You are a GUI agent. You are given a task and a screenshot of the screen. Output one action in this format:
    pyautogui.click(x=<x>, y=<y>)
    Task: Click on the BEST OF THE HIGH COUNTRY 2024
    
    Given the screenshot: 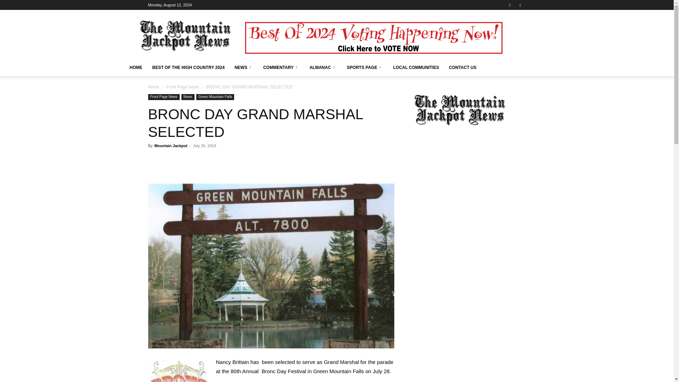 What is the action you would take?
    pyautogui.click(x=188, y=67)
    